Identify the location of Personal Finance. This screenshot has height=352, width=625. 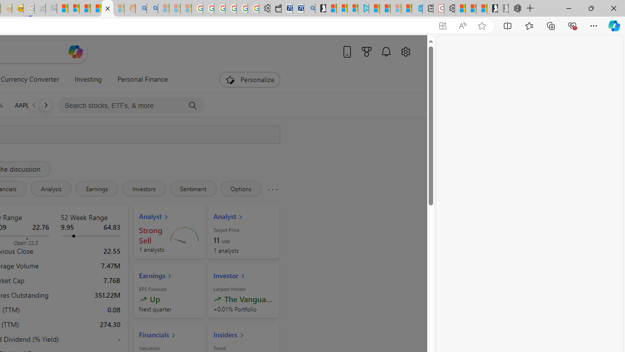
(143, 79).